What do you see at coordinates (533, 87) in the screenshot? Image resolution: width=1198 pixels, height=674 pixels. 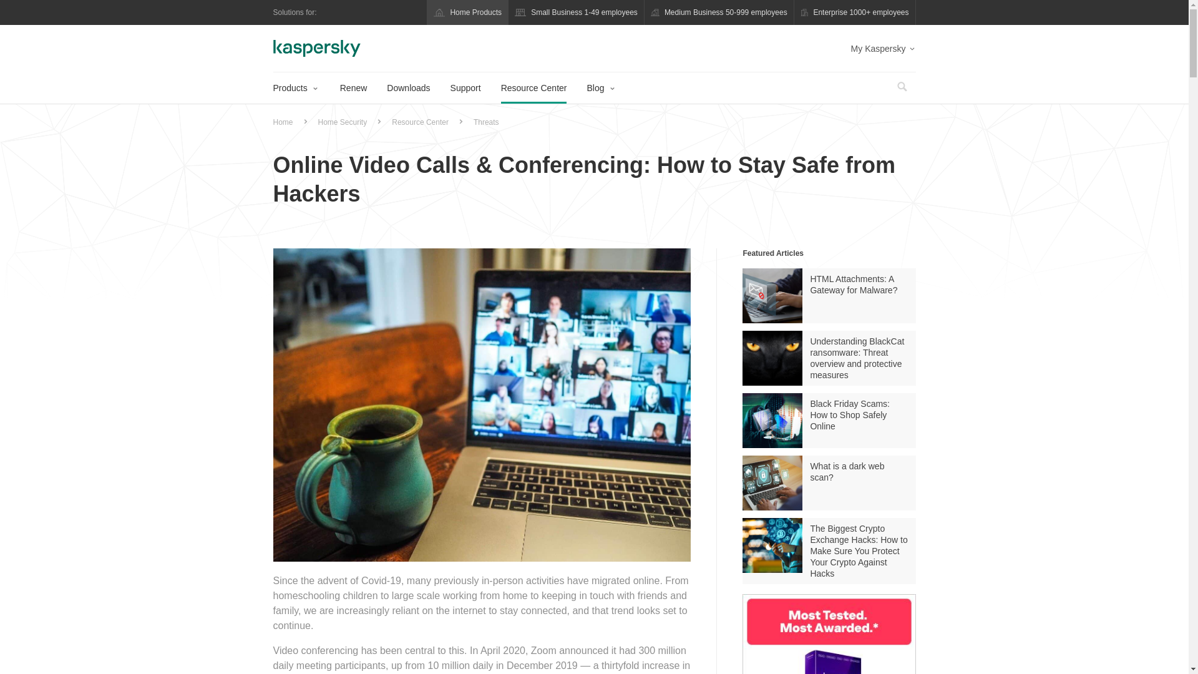 I see `Resource Center` at bounding box center [533, 87].